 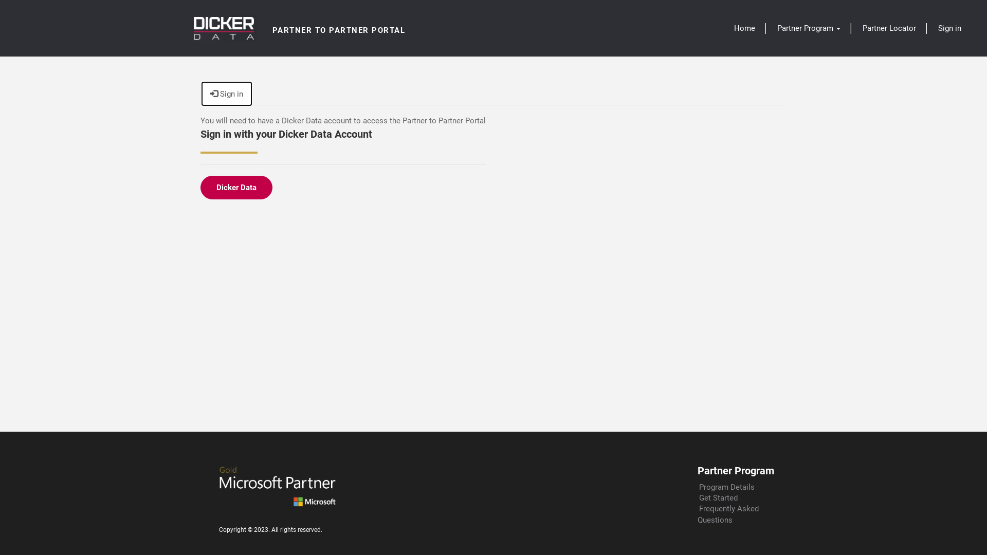 What do you see at coordinates (727, 487) in the screenshot?
I see `Program Details` at bounding box center [727, 487].